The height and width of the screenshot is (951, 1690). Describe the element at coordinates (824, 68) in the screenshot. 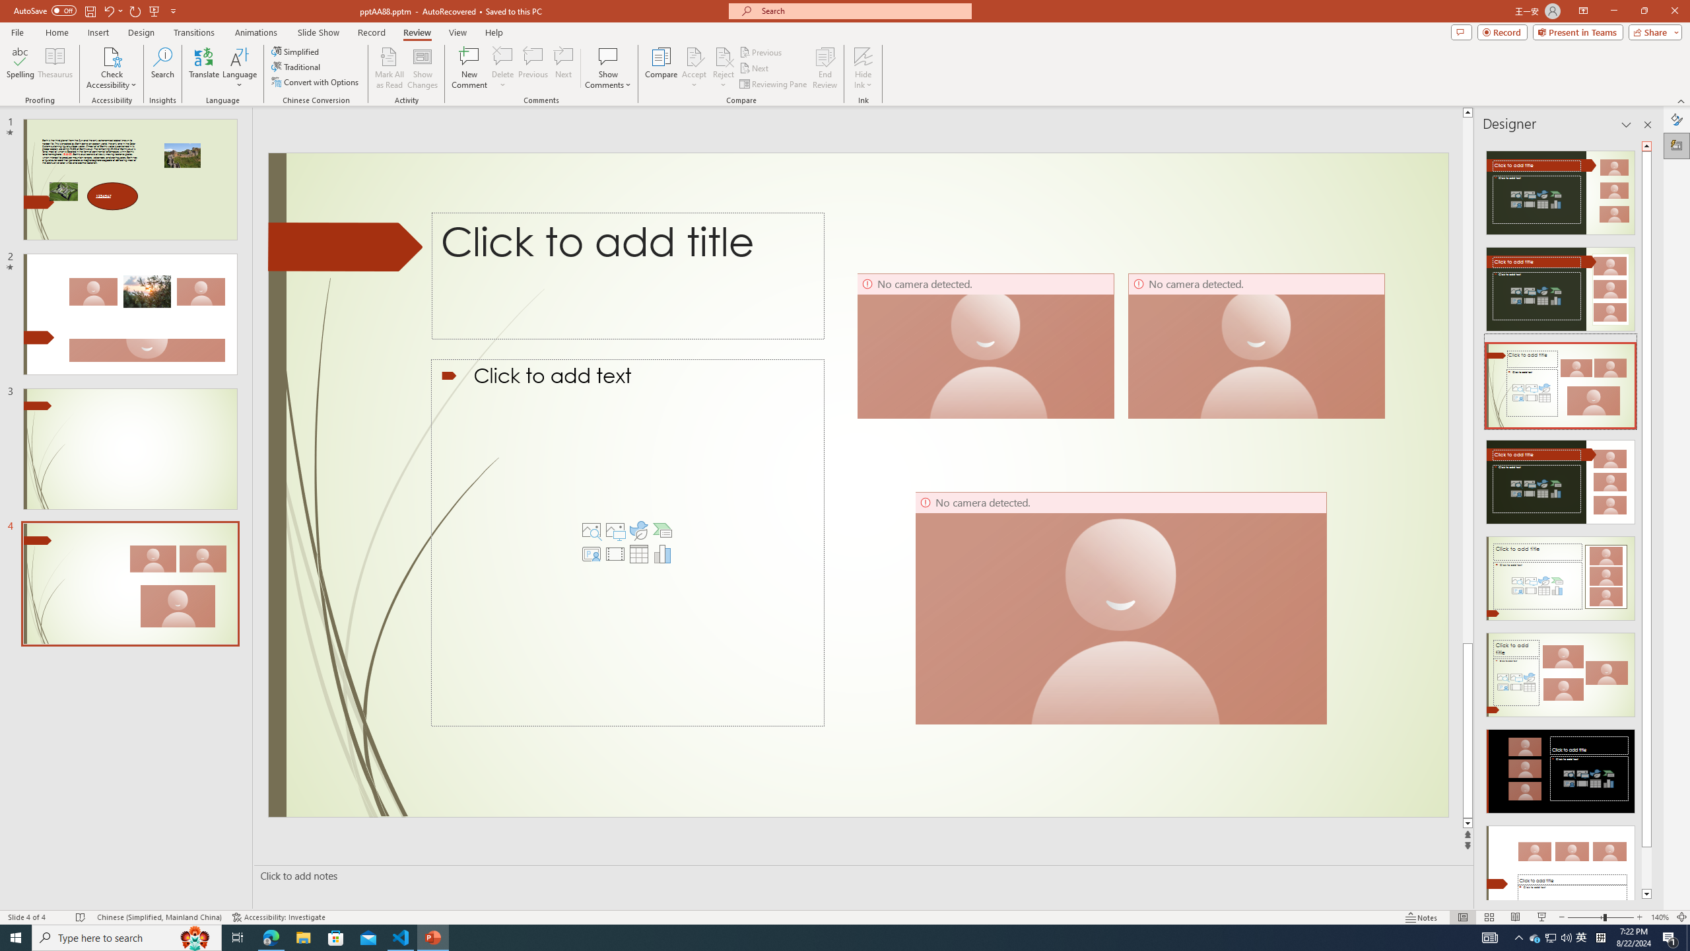

I see `End Review` at that location.